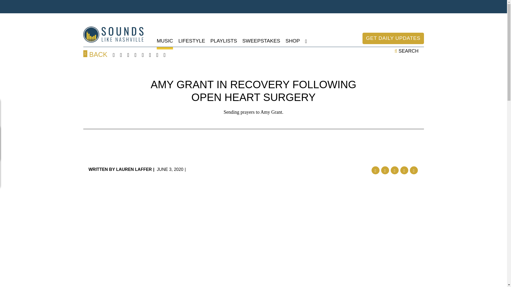  What do you see at coordinates (293, 41) in the screenshot?
I see `SHOP` at bounding box center [293, 41].